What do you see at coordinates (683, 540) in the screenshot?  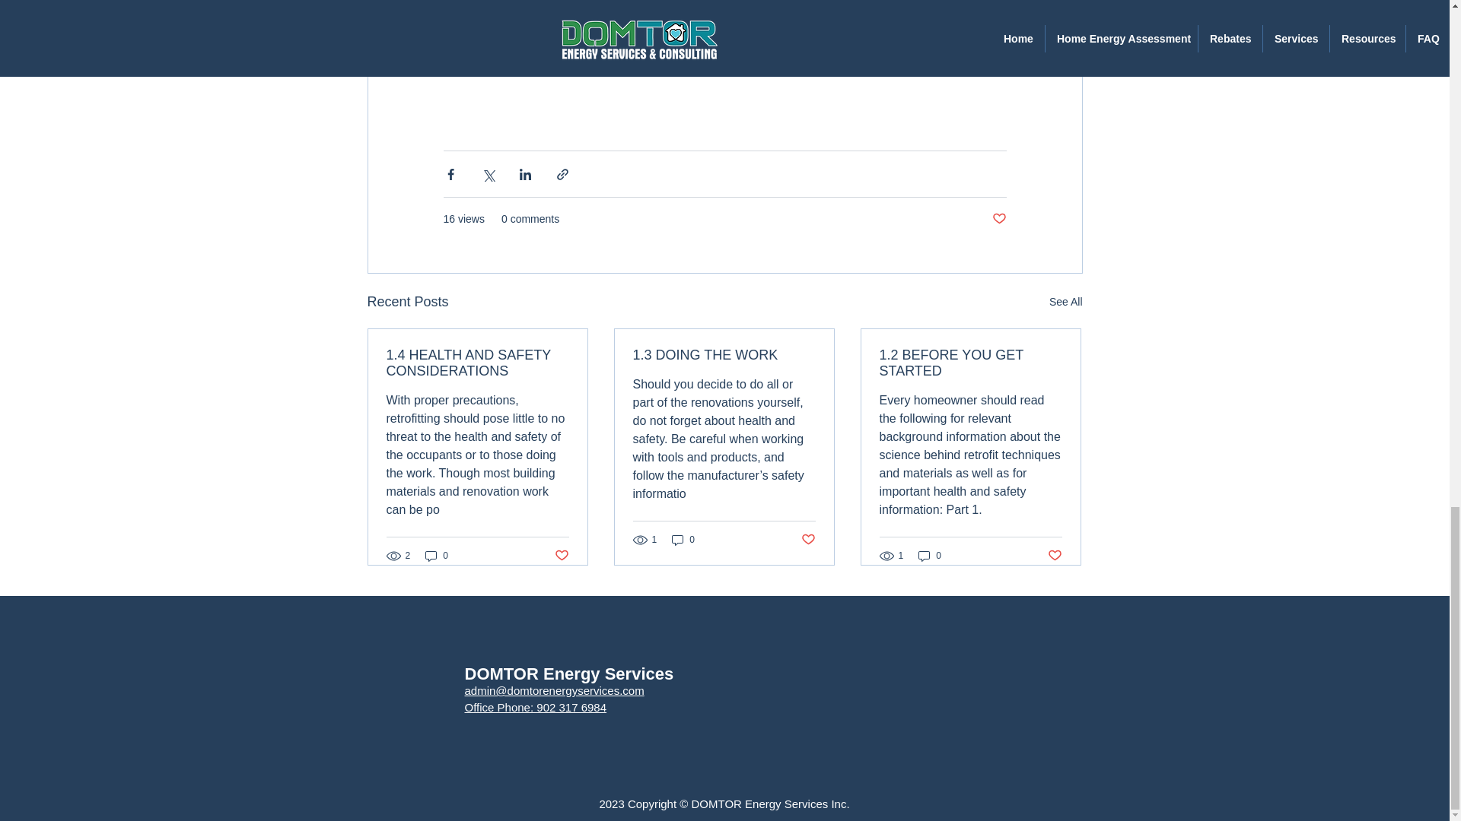 I see `0` at bounding box center [683, 540].